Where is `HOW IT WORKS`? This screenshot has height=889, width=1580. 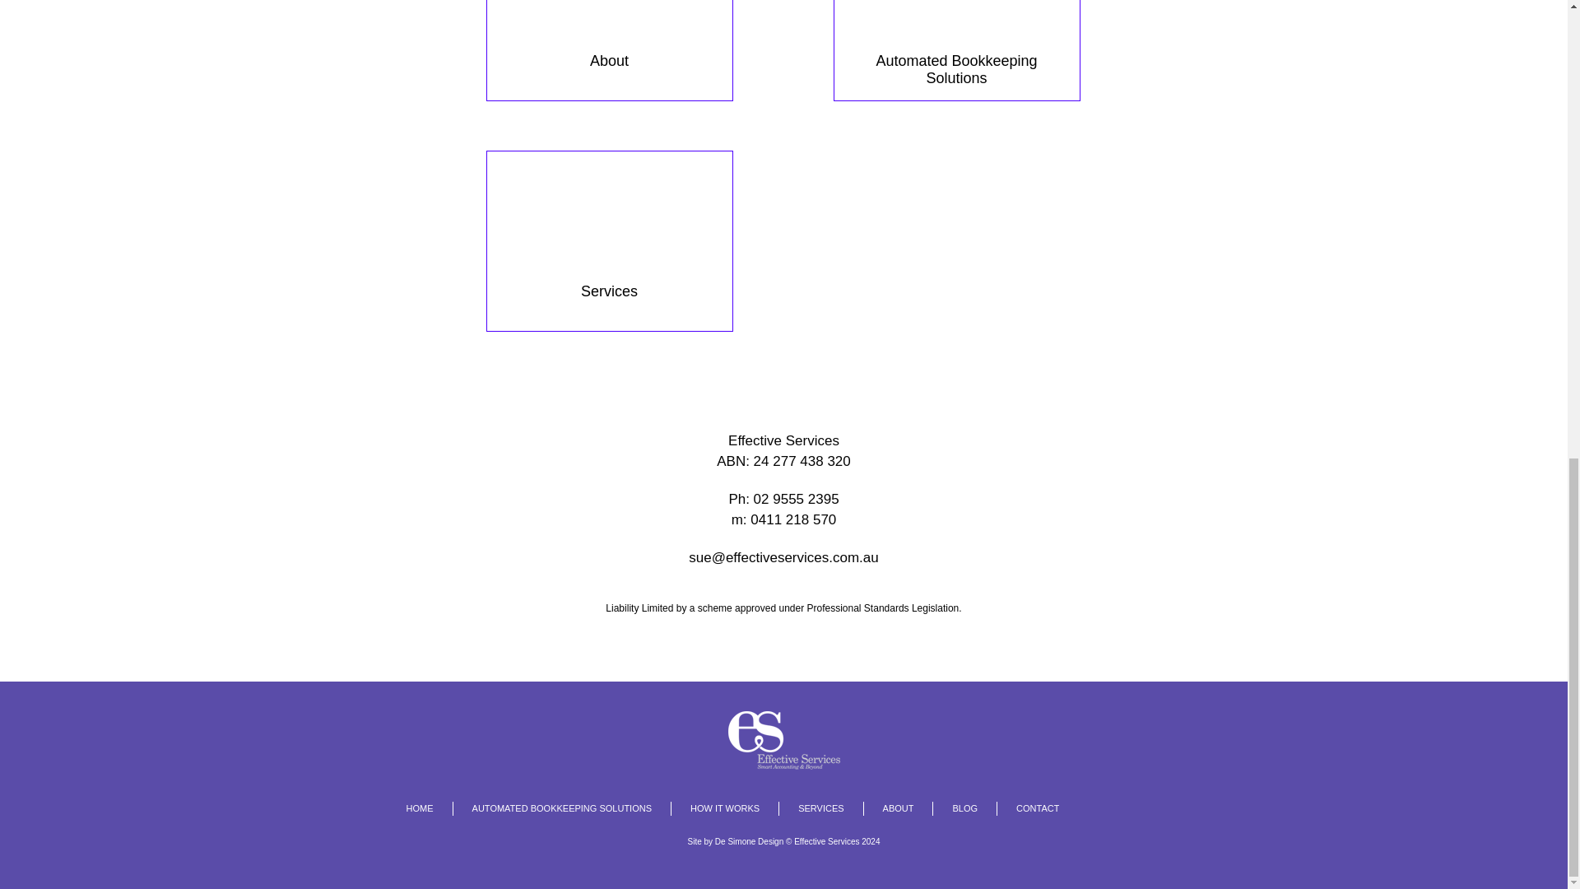
HOW IT WORKS is located at coordinates (736, 841).